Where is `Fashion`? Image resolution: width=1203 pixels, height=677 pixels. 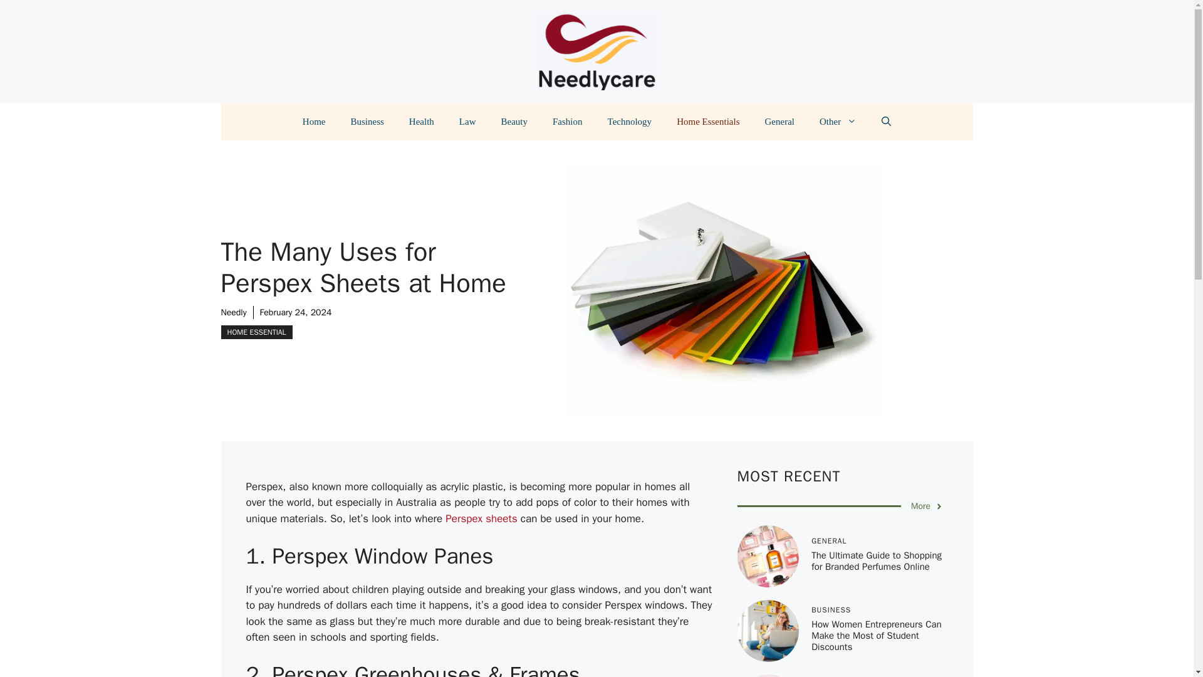 Fashion is located at coordinates (568, 122).